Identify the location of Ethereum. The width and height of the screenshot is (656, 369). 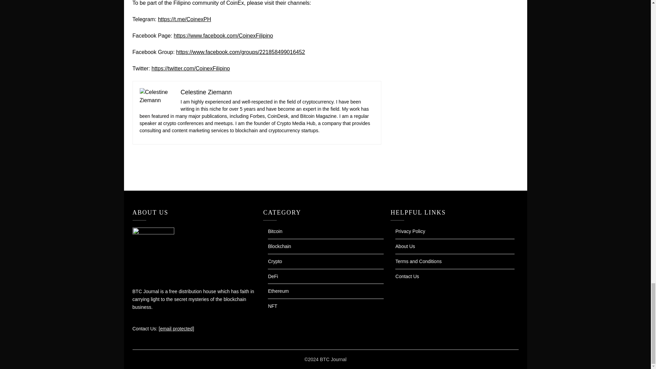
(278, 291).